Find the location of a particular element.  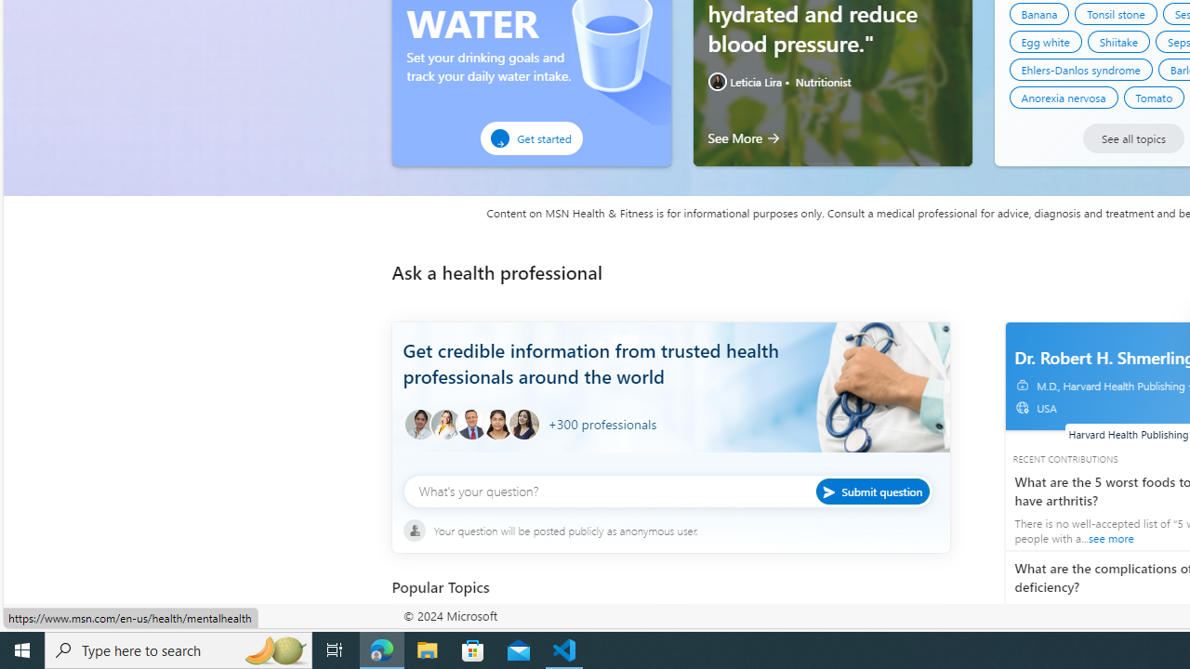

Class: vecIn is located at coordinates (1025, 412).